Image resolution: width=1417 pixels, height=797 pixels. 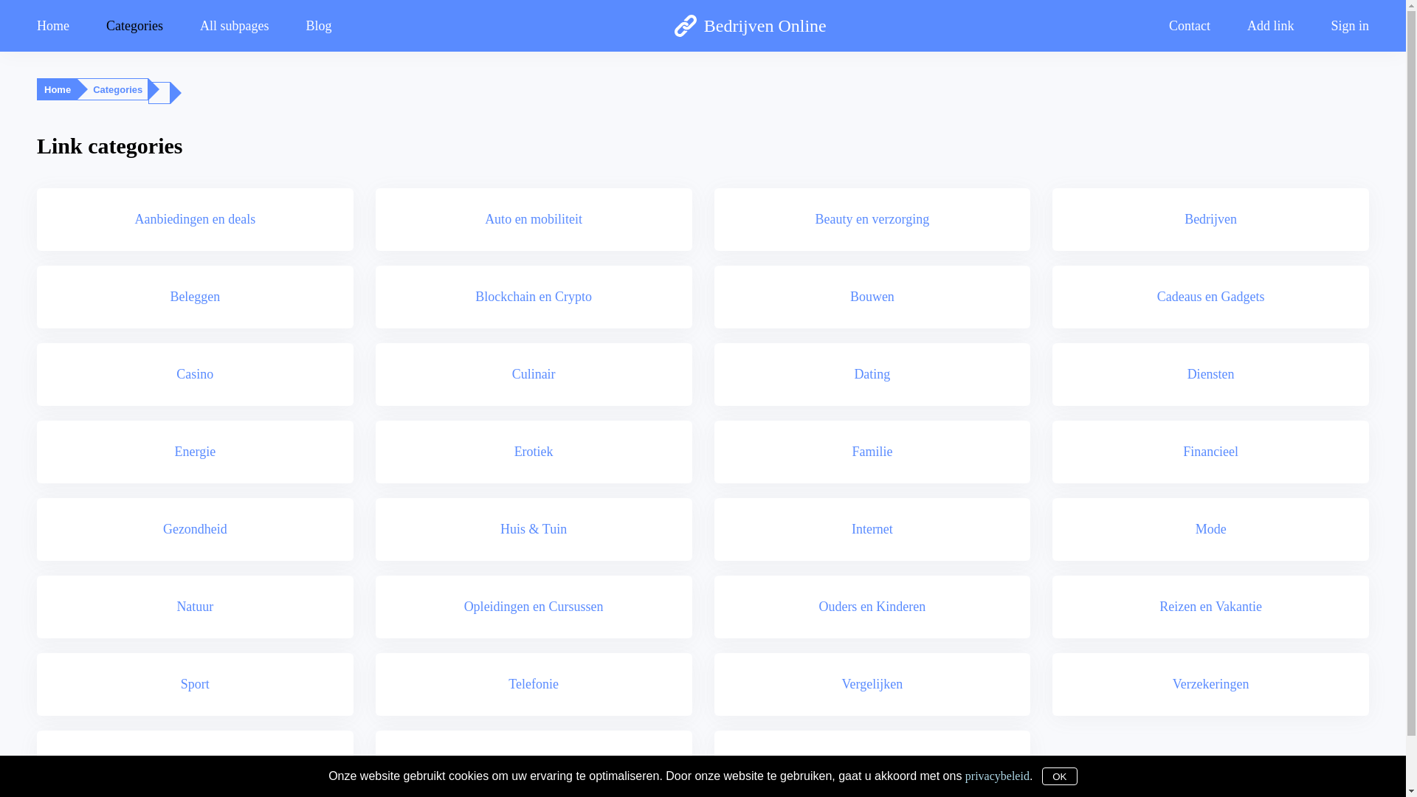 What do you see at coordinates (632, 782) in the screenshot?
I see `bedrijven-online.be` at bounding box center [632, 782].